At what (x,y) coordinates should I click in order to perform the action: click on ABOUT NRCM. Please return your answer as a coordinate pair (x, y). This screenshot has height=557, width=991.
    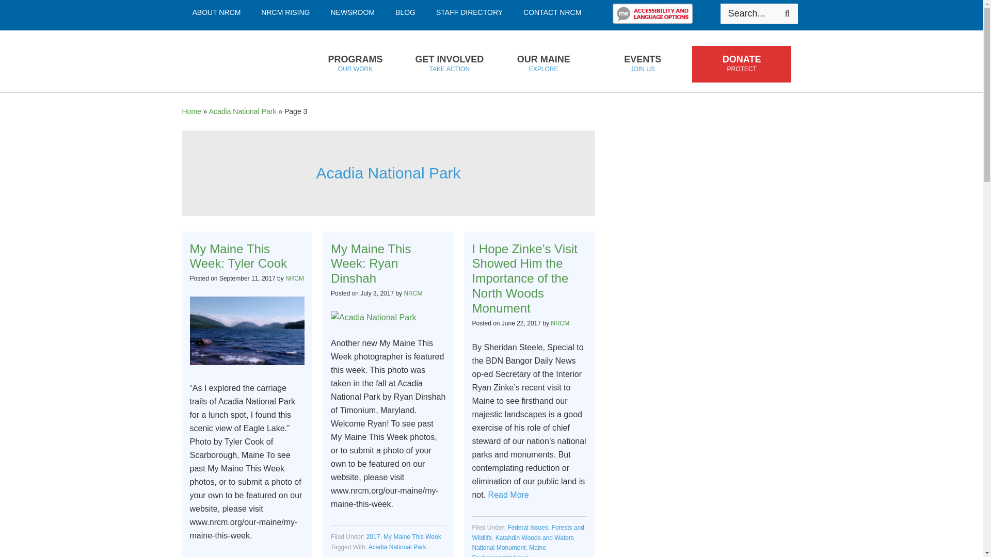
    Looking at the image, I should click on (236, 61).